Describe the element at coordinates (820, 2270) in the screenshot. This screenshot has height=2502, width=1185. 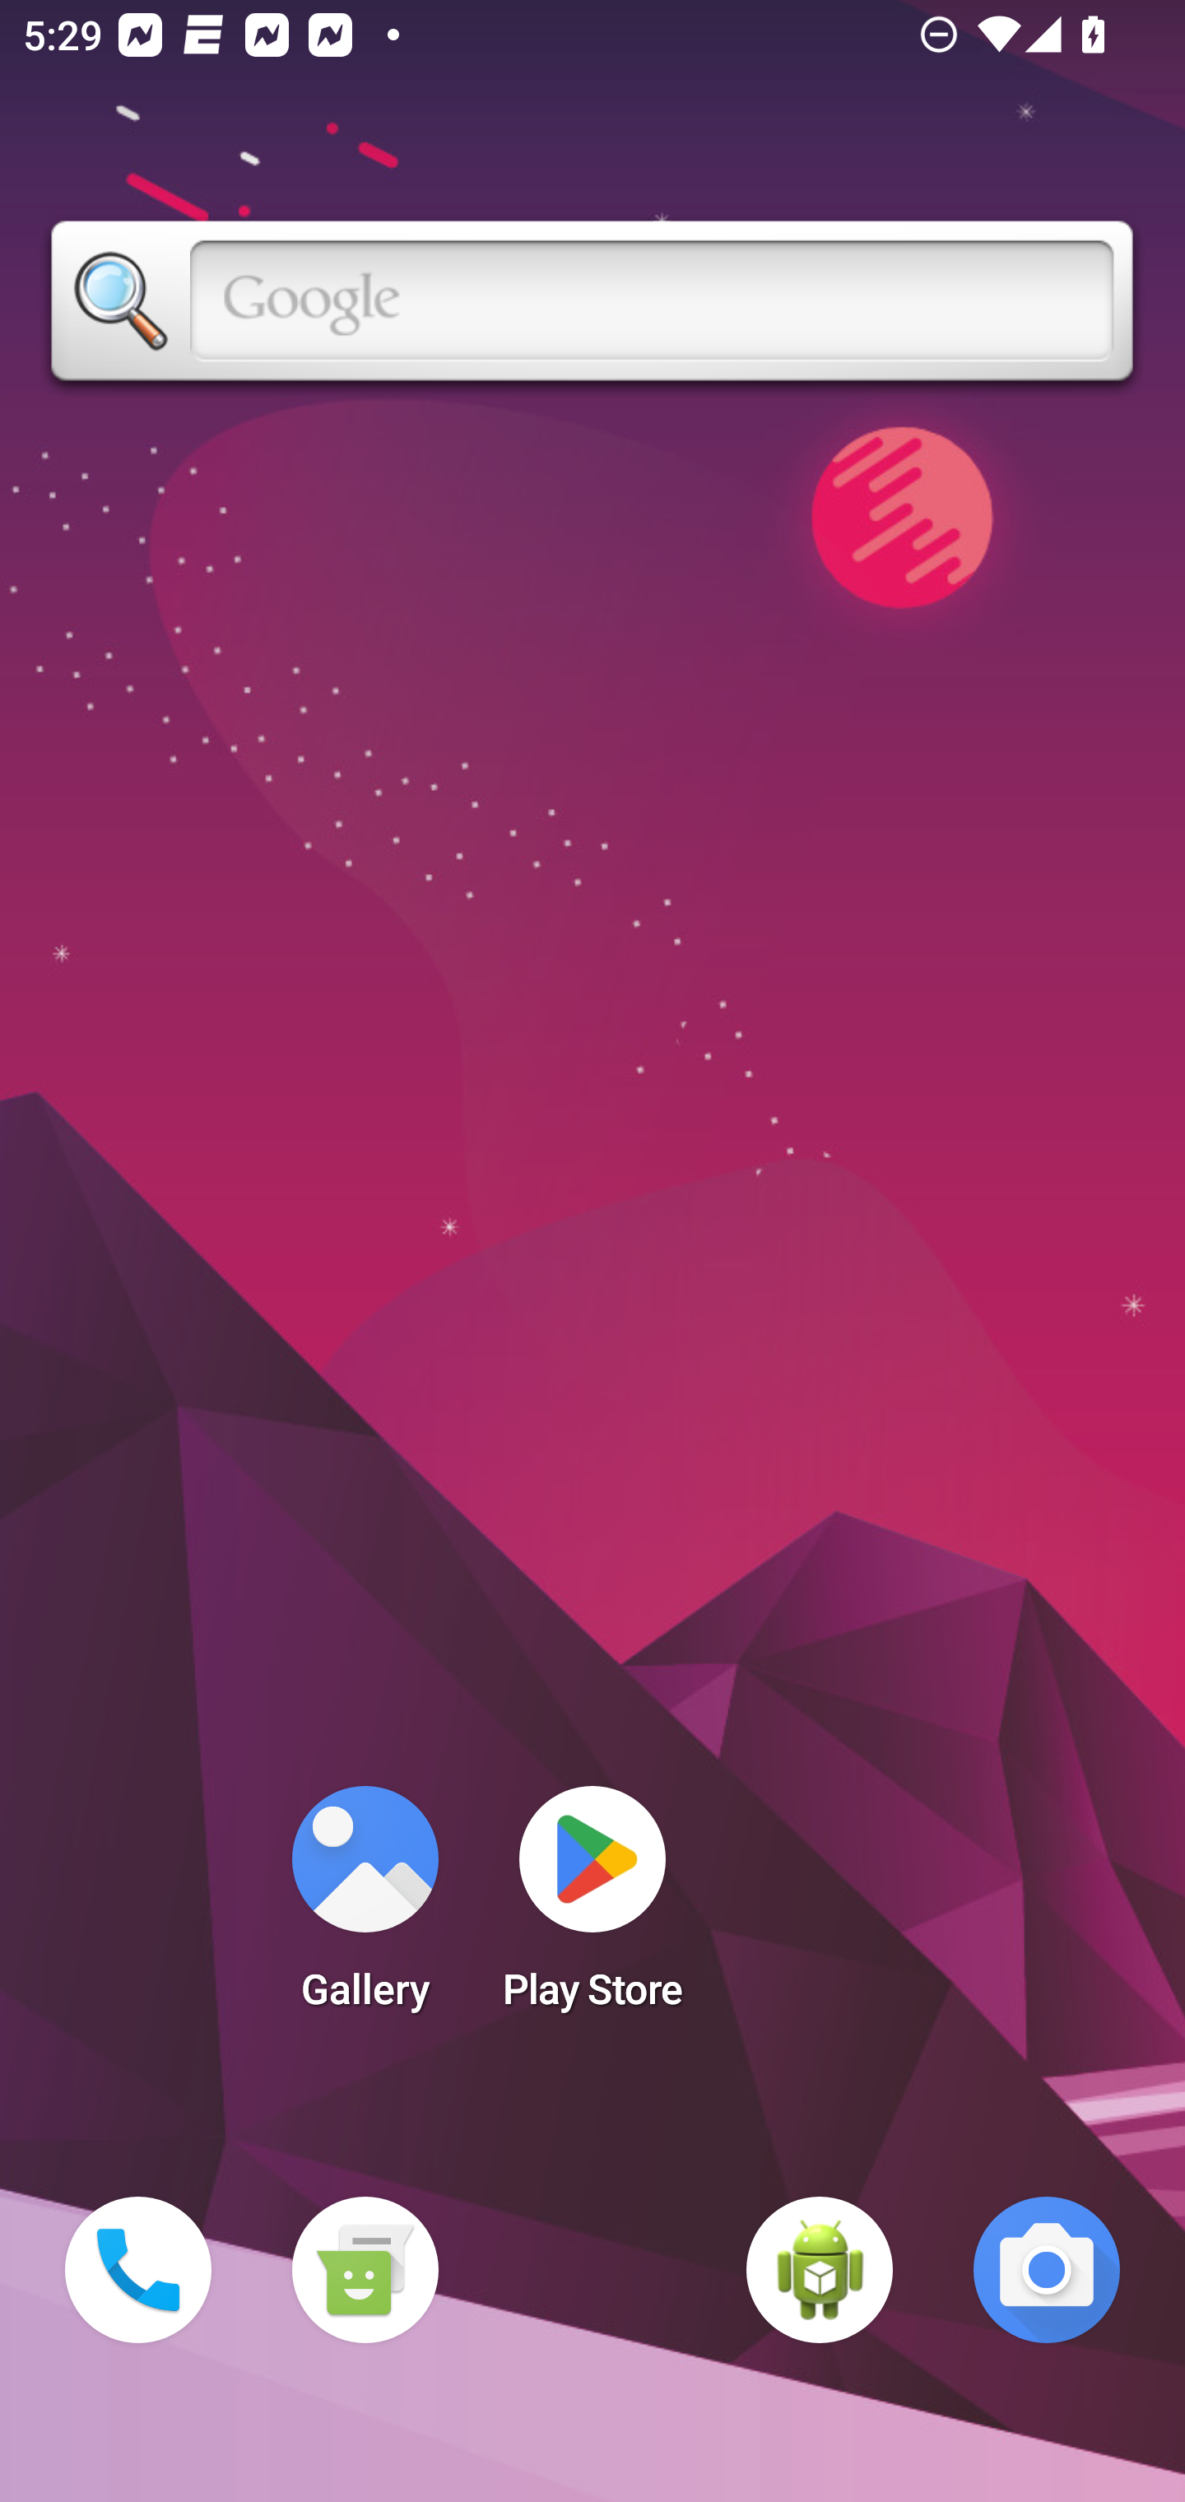
I see `WebView Browser Tester` at that location.